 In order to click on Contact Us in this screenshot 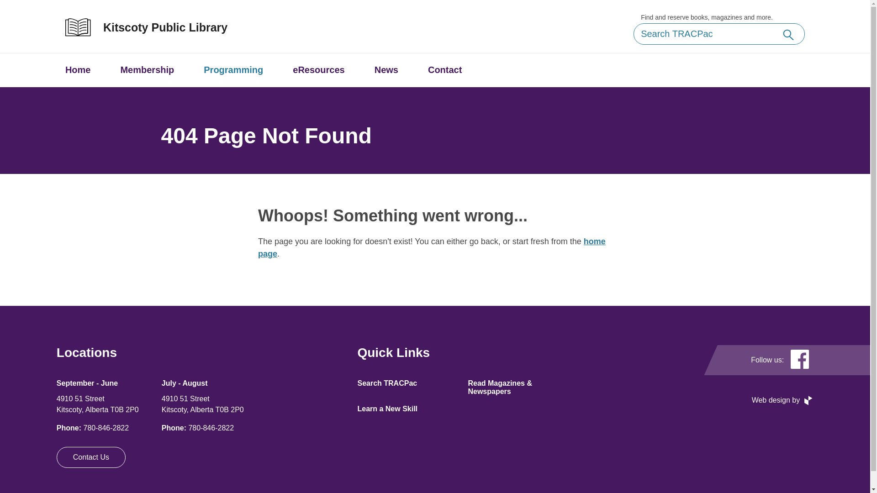, I will do `click(91, 457)`.